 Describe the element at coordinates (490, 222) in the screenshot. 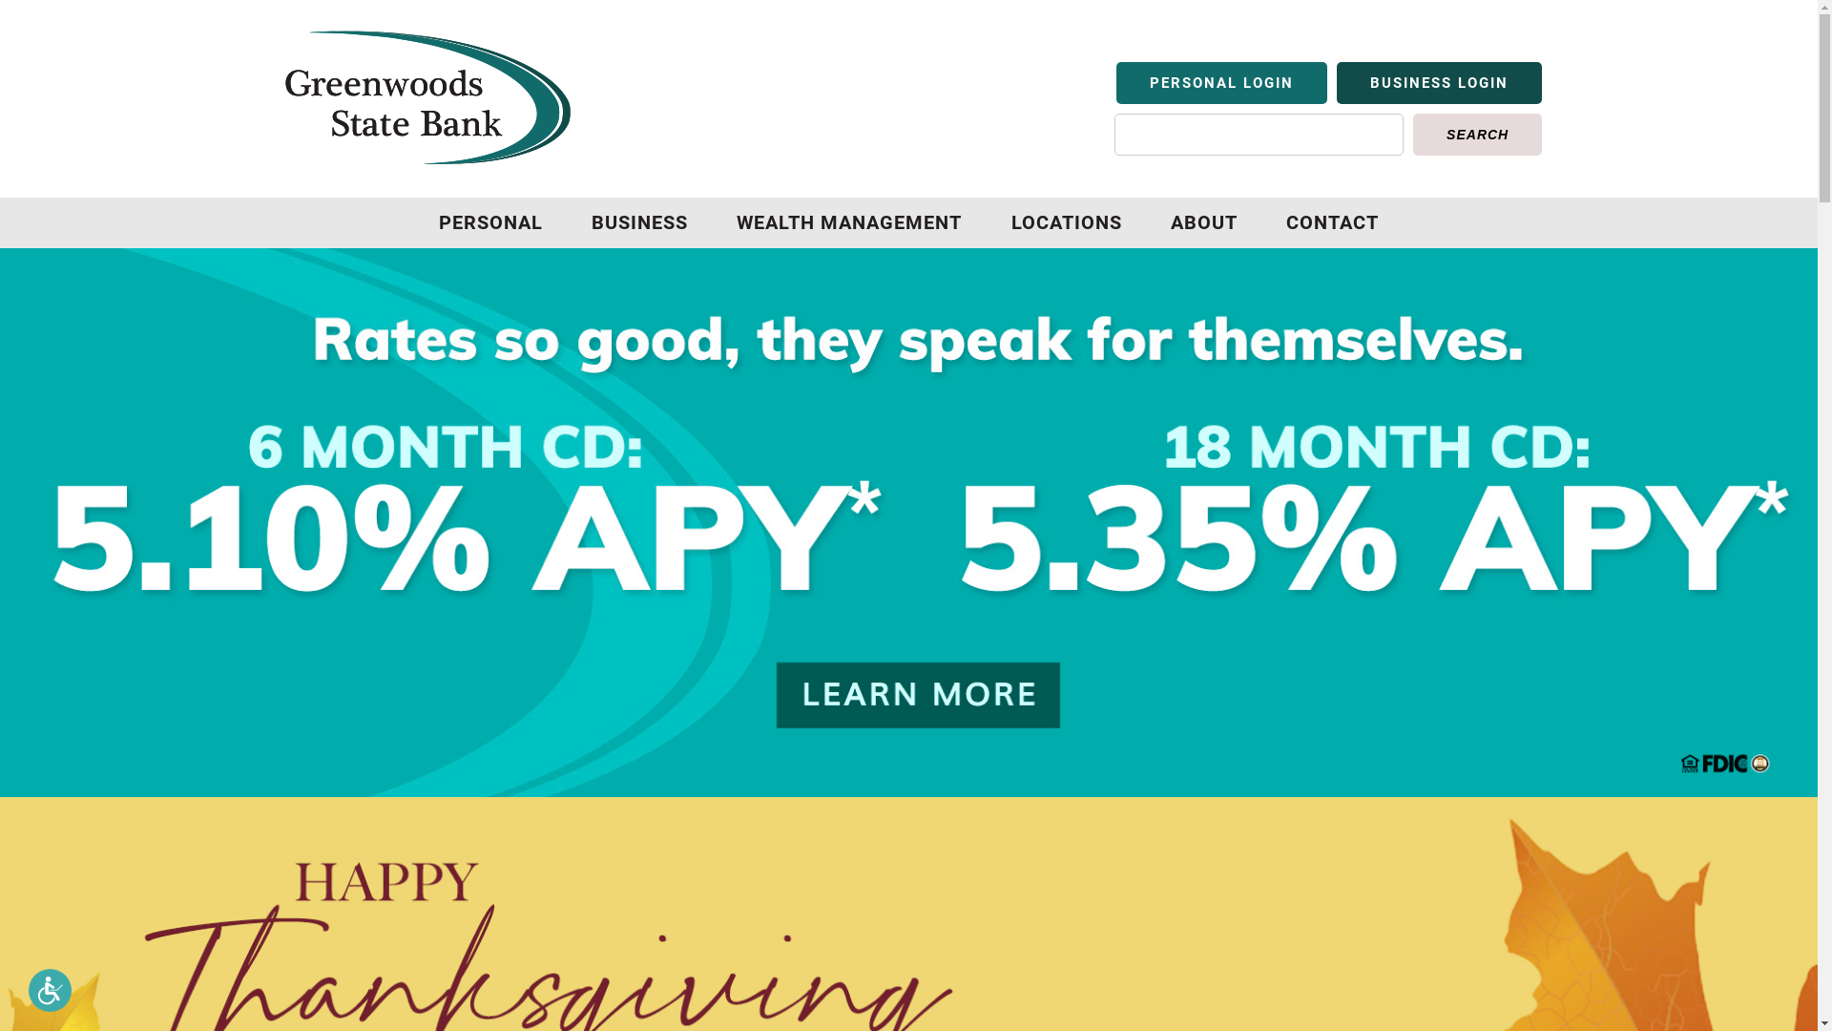

I see `PERSONAL` at that location.